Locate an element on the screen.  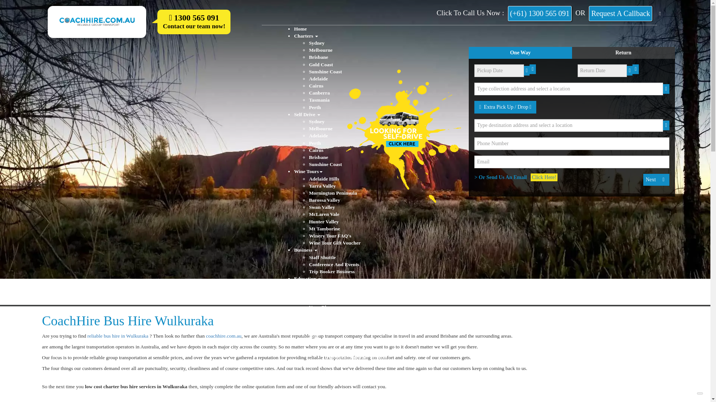
Perth is located at coordinates (315, 107).